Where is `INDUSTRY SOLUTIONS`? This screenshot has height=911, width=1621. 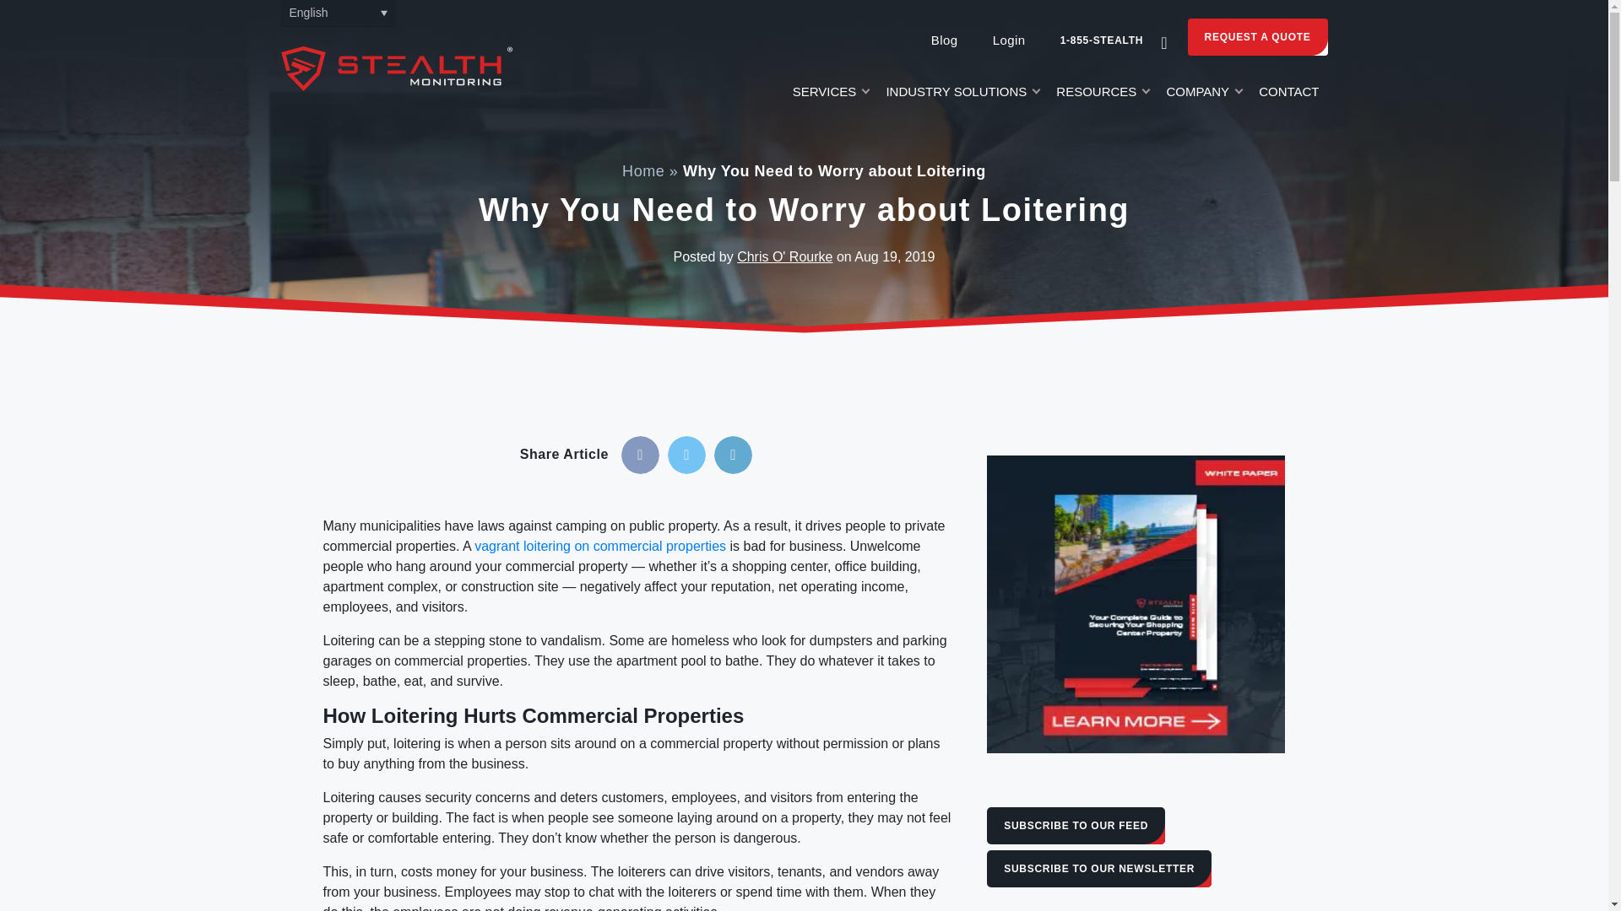
INDUSTRY SOLUTIONS is located at coordinates (962, 96).